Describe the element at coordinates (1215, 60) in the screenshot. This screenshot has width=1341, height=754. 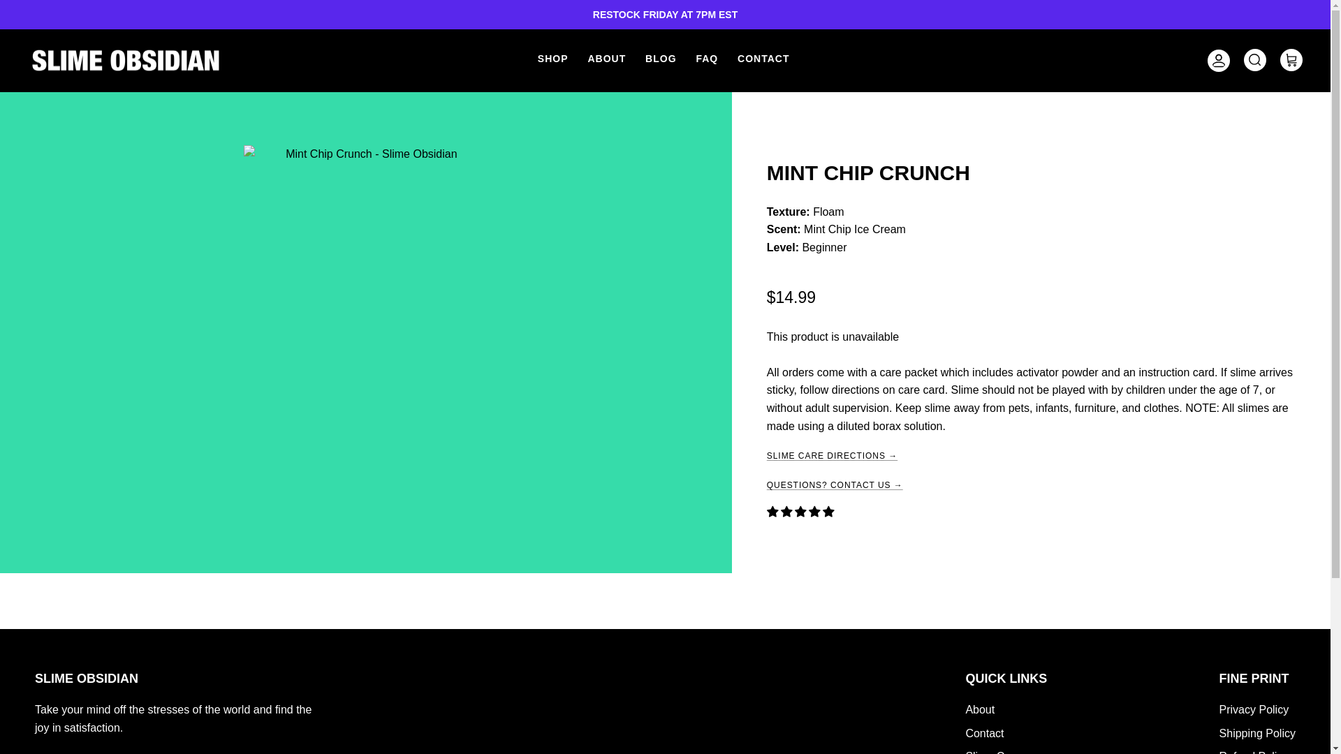
I see `Account` at that location.